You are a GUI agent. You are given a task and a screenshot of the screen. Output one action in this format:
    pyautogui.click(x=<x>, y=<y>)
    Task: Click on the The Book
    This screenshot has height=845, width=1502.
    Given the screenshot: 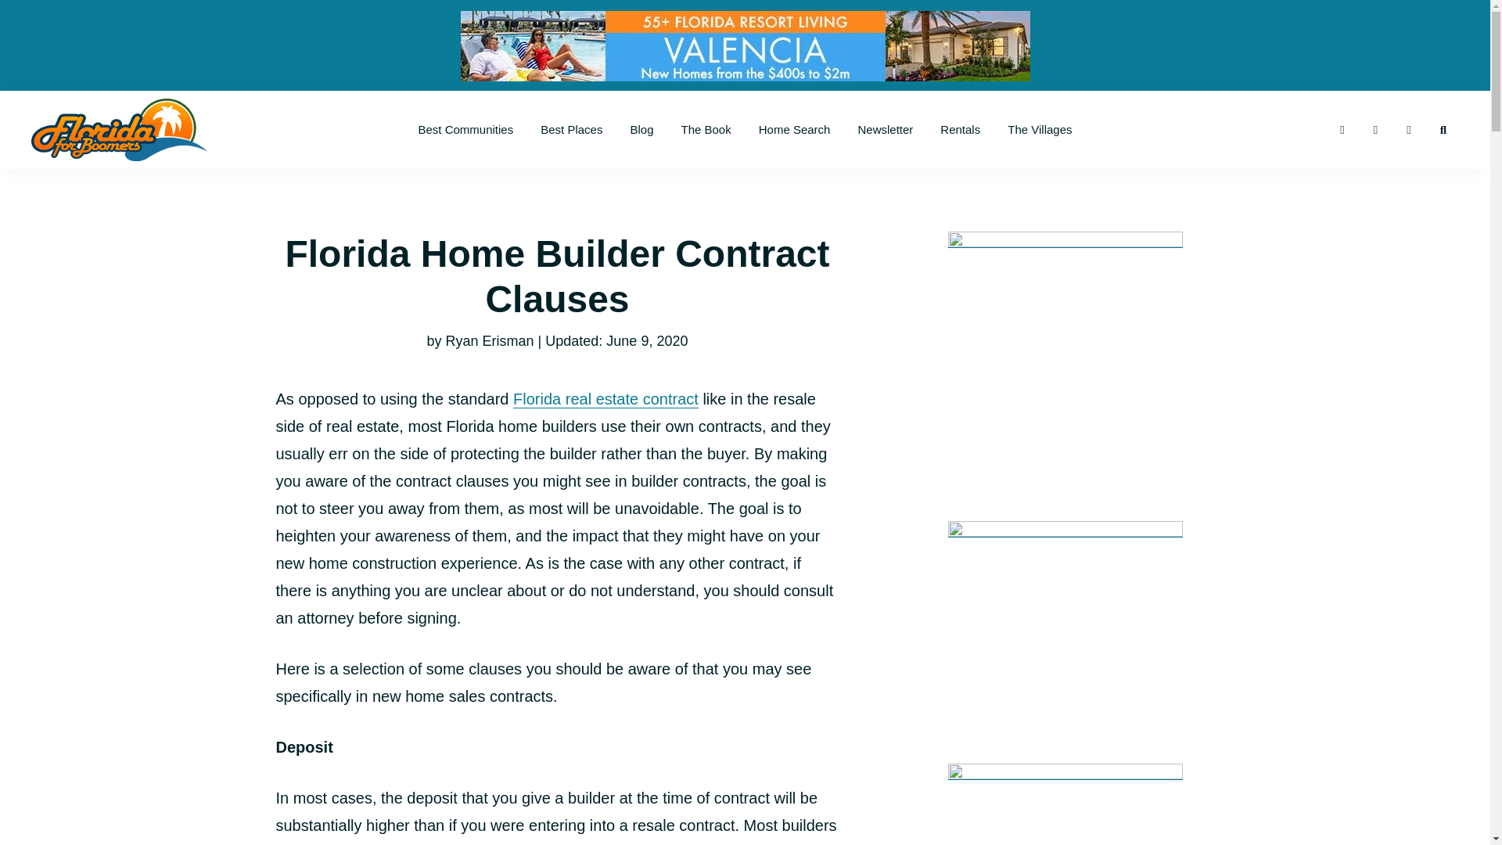 What is the action you would take?
    pyautogui.click(x=706, y=130)
    